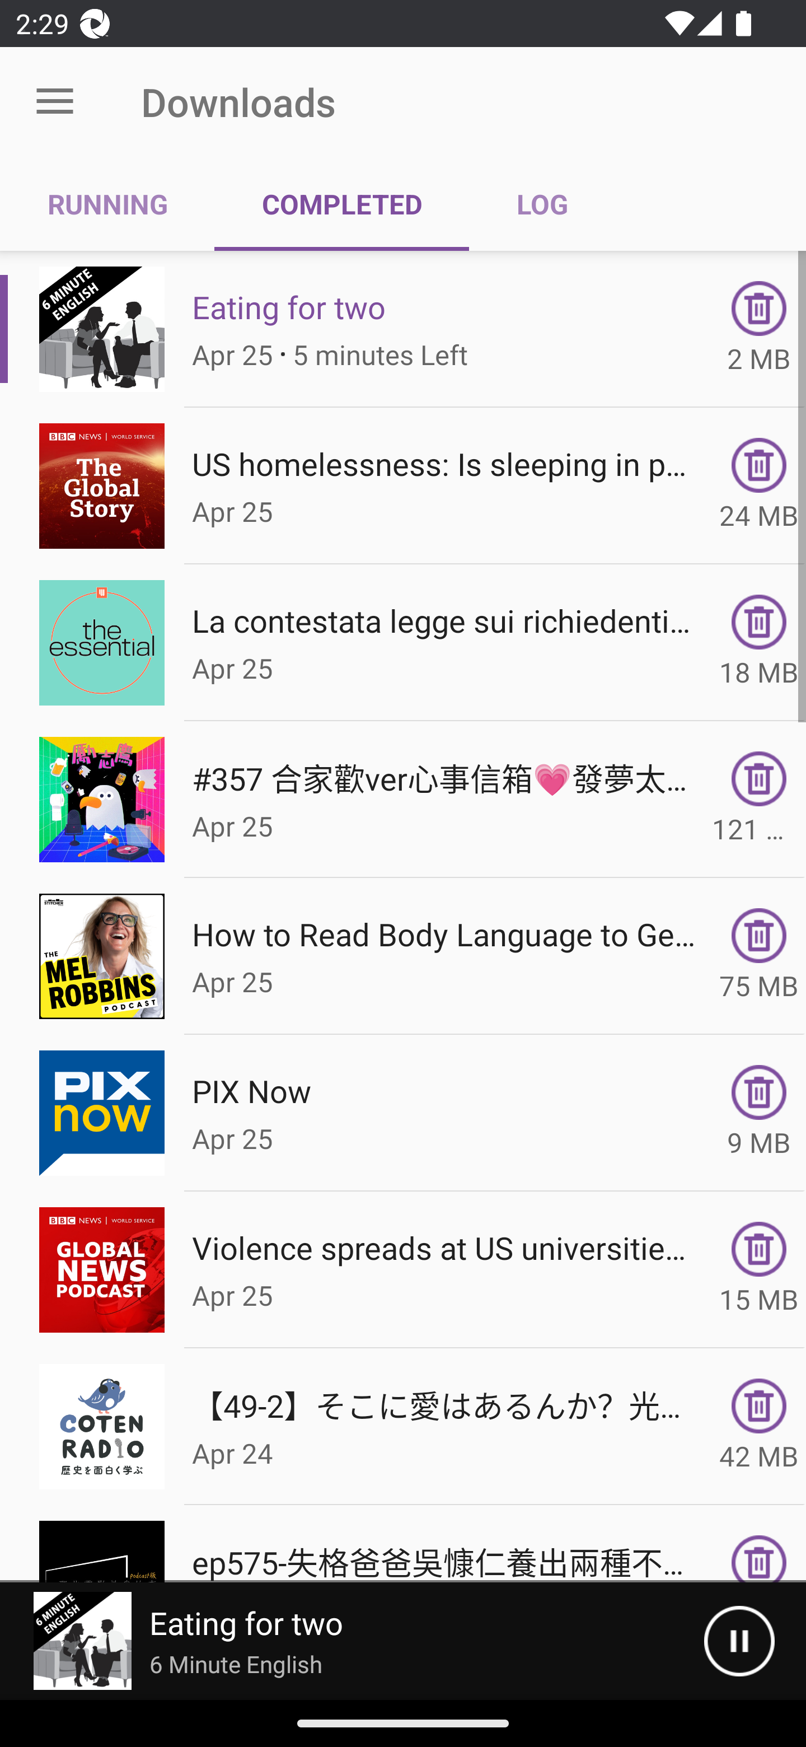 Image resolution: width=806 pixels, height=1747 pixels. What do you see at coordinates (759, 935) in the screenshot?
I see `Remove Episode` at bounding box center [759, 935].